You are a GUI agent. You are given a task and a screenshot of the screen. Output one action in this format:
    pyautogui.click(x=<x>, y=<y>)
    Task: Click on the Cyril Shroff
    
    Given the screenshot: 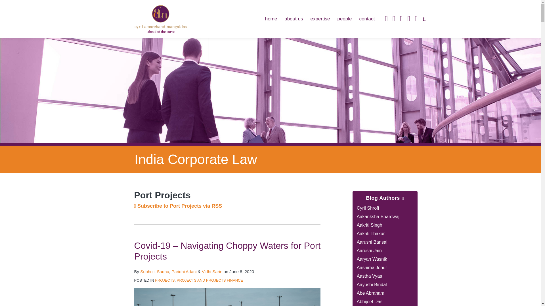 What is the action you would take?
    pyautogui.click(x=368, y=208)
    